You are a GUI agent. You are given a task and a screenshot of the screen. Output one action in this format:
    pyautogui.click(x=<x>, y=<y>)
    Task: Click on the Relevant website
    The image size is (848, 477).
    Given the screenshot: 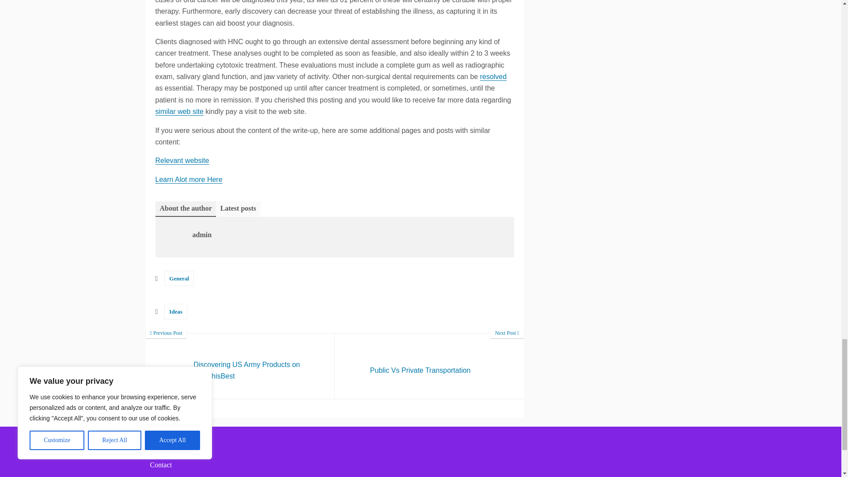 What is the action you would take?
    pyautogui.click(x=240, y=366)
    